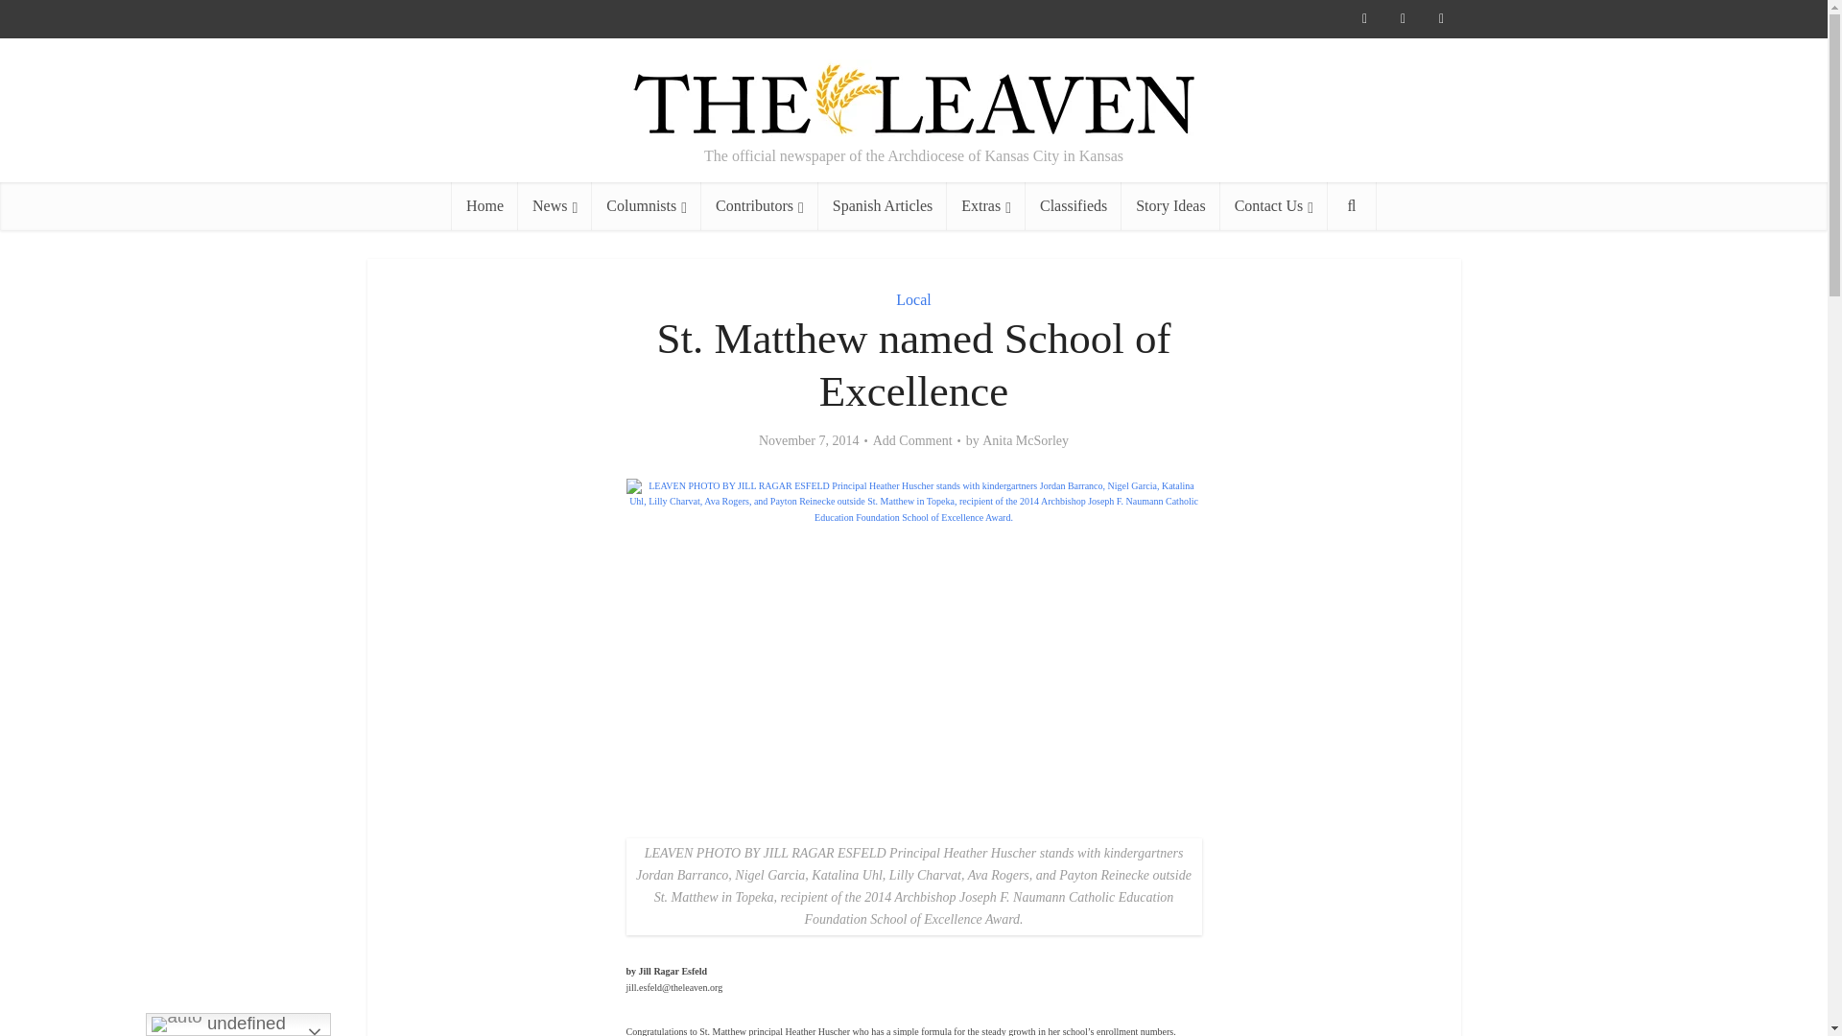 The height and width of the screenshot is (1036, 1842). What do you see at coordinates (1074, 205) in the screenshot?
I see `Classifieds` at bounding box center [1074, 205].